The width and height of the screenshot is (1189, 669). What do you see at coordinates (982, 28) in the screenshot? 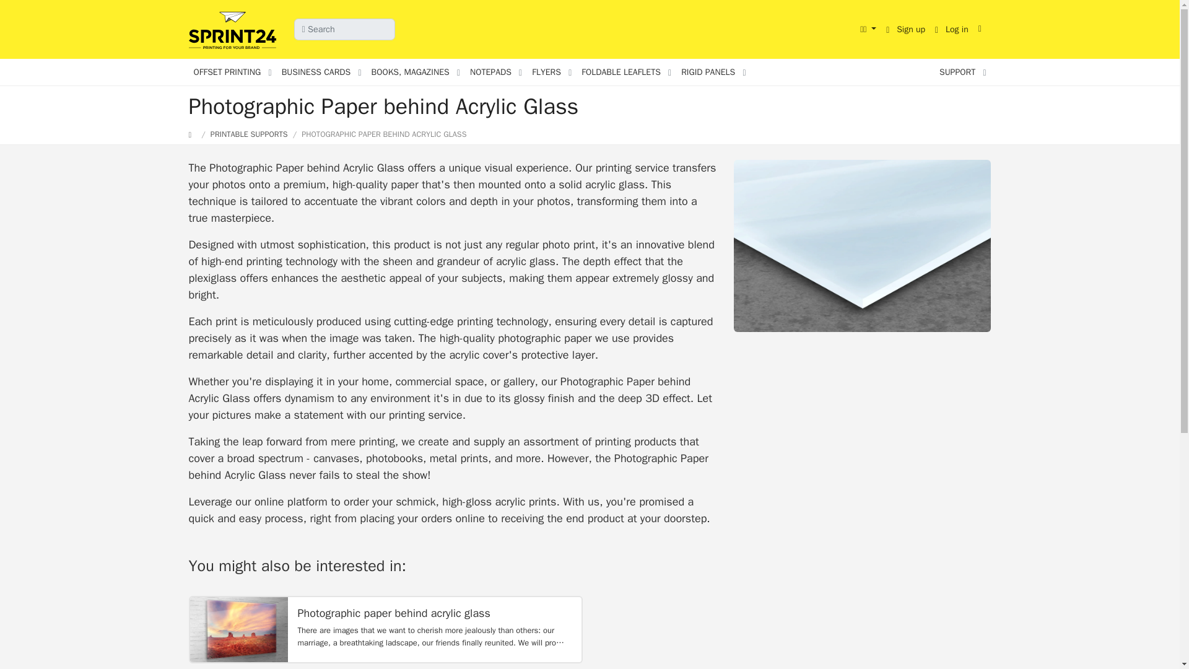
I see `Shopping cart` at bounding box center [982, 28].